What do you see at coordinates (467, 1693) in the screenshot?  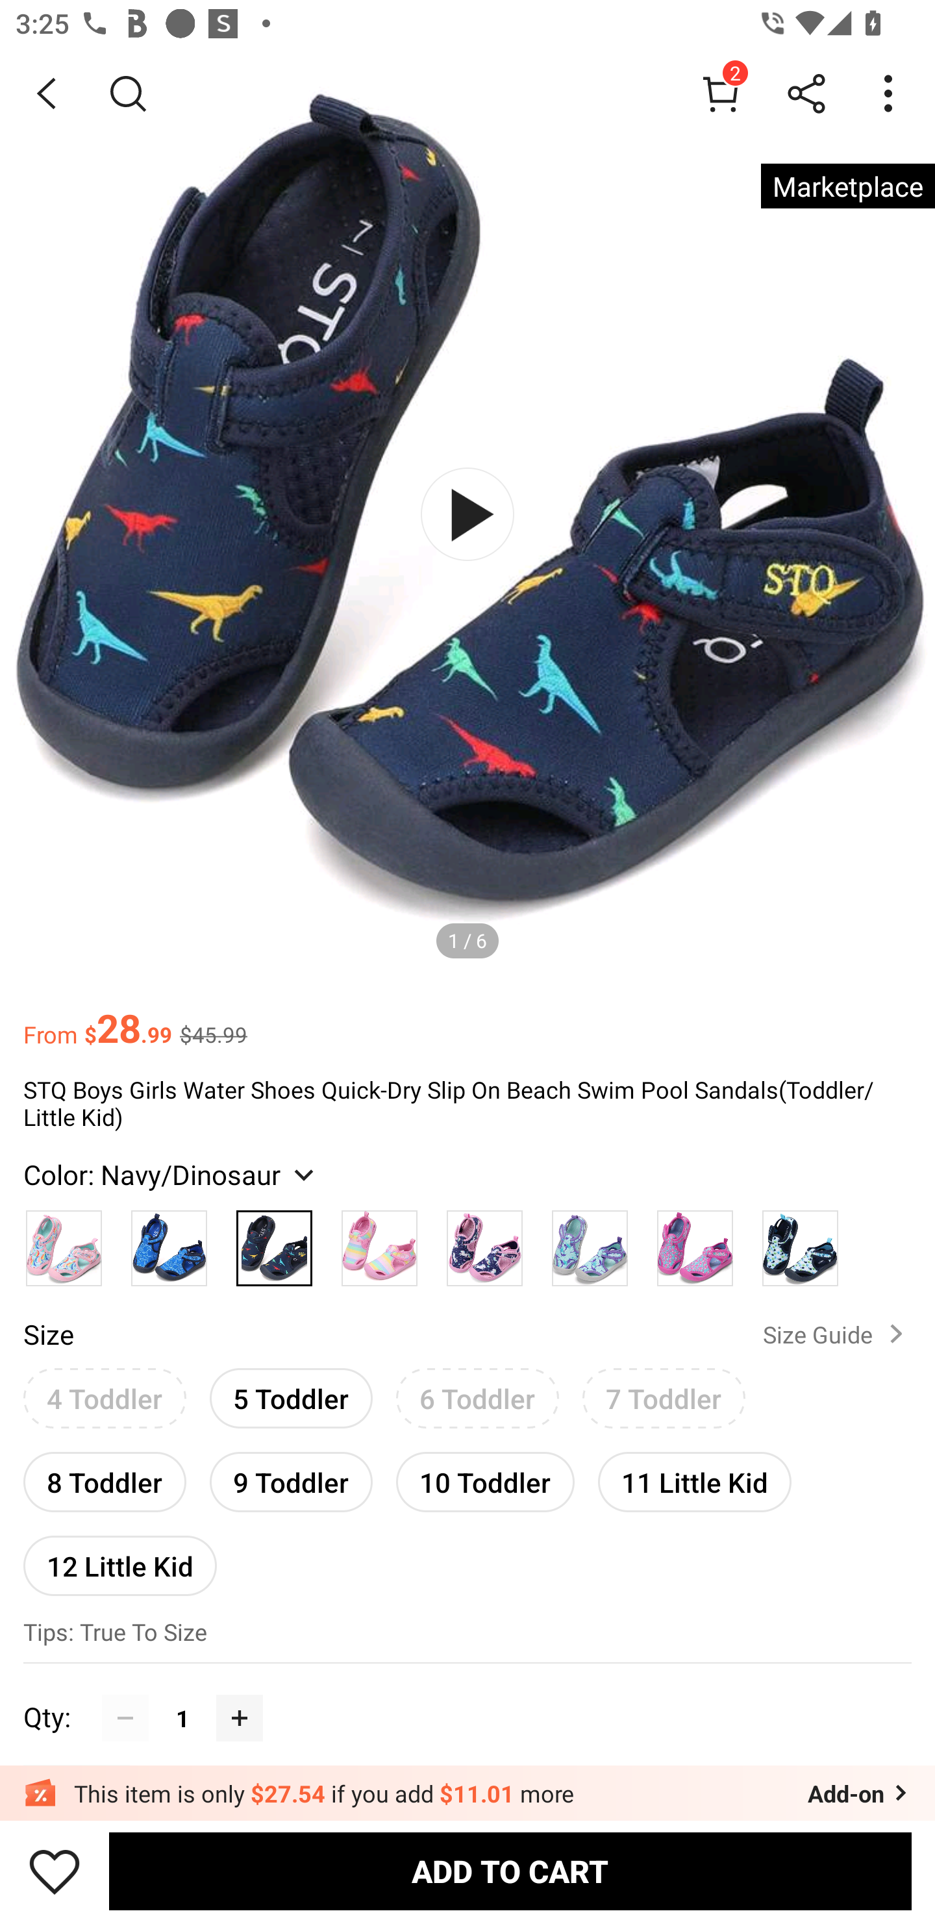 I see `Qty: 1` at bounding box center [467, 1693].